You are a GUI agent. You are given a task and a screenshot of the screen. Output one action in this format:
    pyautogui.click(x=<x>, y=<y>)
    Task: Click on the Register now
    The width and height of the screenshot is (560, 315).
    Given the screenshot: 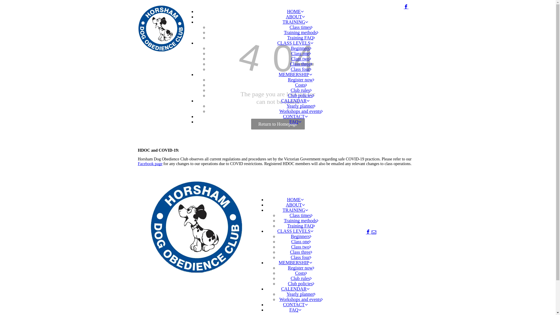 What is the action you would take?
    pyautogui.click(x=301, y=268)
    